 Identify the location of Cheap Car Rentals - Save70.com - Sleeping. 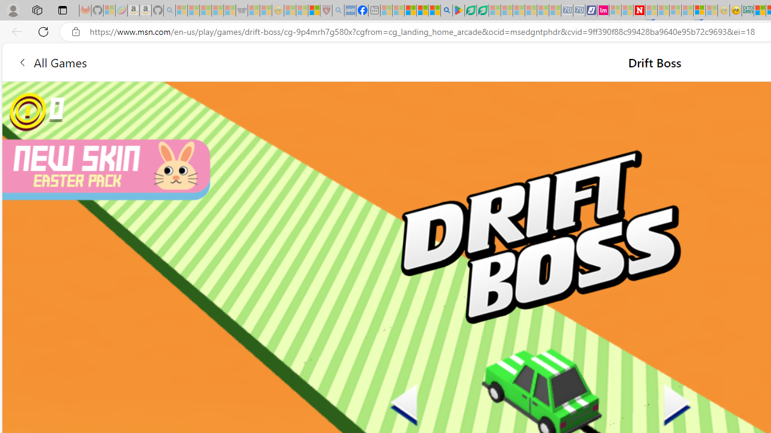
(567, 11).